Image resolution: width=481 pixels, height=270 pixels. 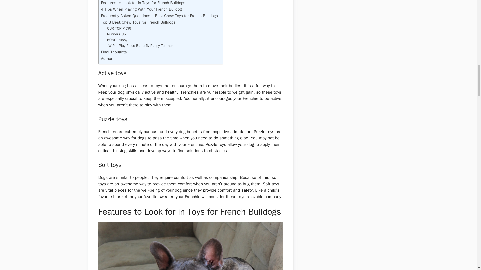 What do you see at coordinates (141, 9) in the screenshot?
I see `4 Tips When Playing With Your French Bulldog` at bounding box center [141, 9].